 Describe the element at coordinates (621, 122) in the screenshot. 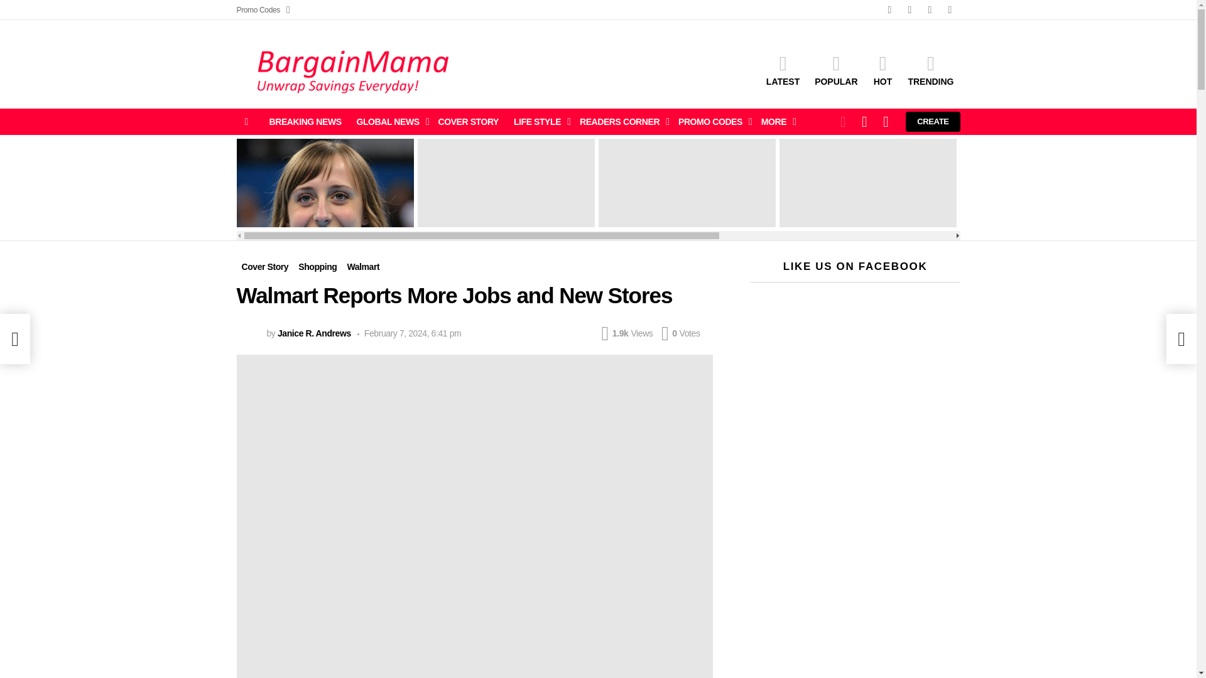

I see `READERS CORNER` at that location.